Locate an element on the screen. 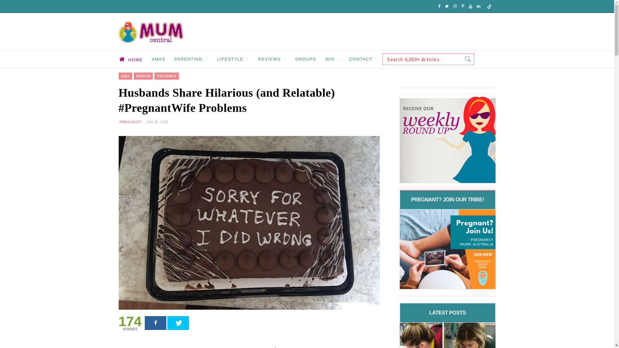  PREGNANCY is located at coordinates (166, 76).